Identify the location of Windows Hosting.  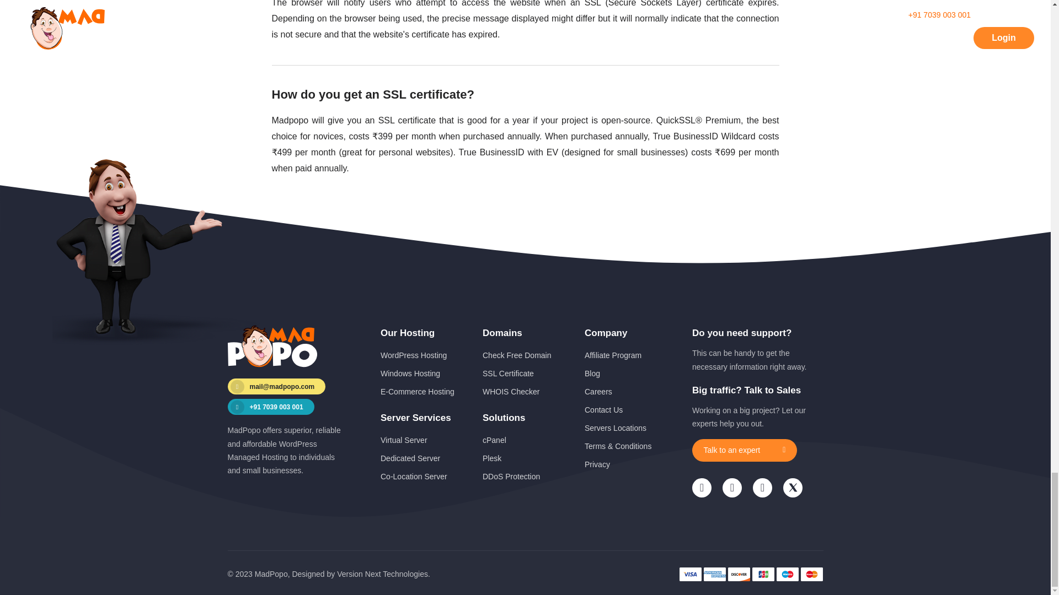
(410, 373).